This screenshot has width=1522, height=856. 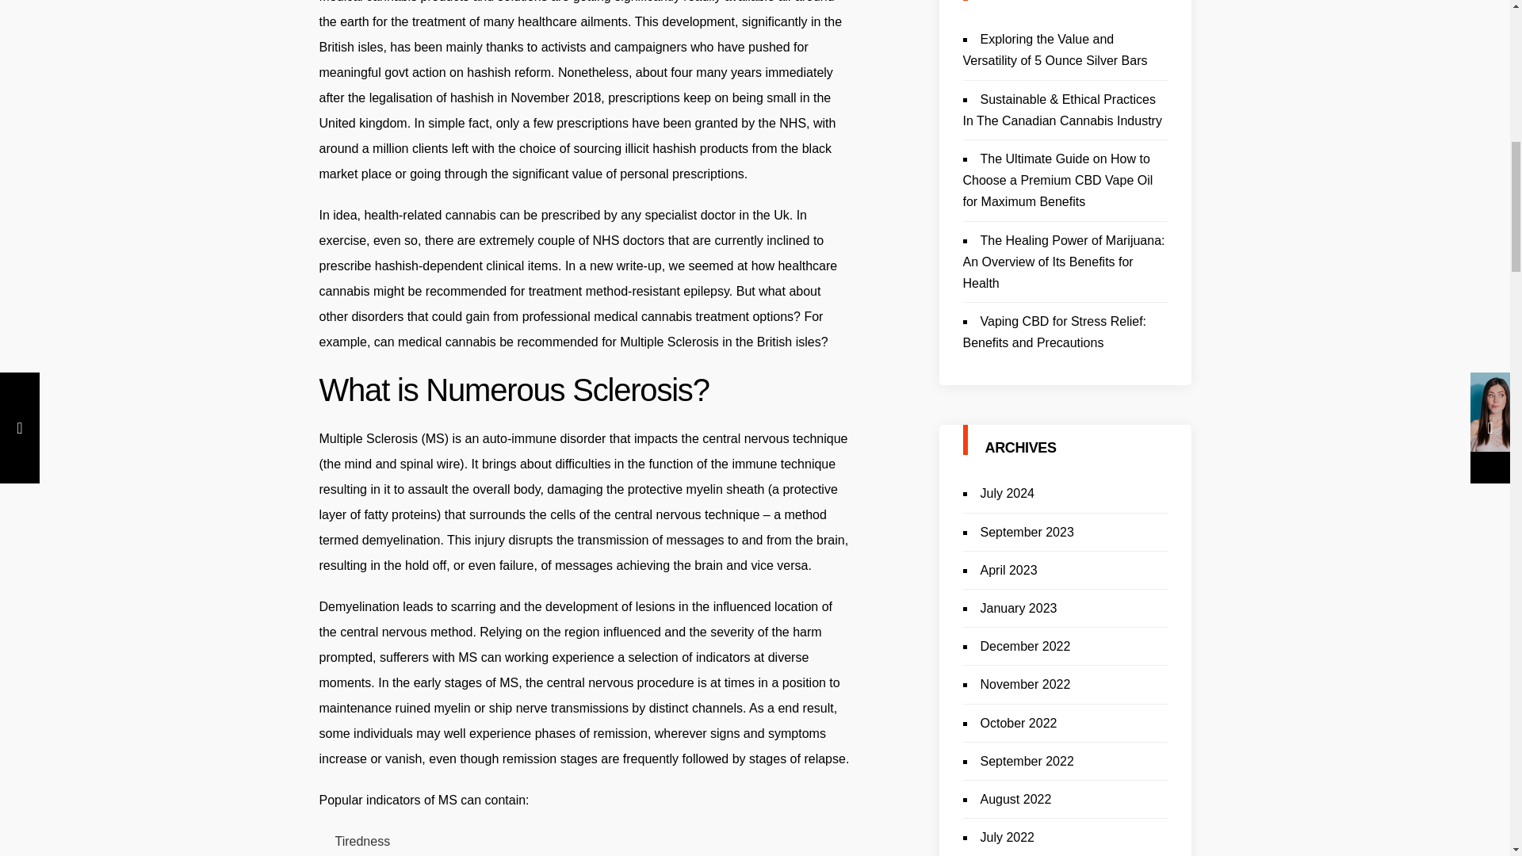 I want to click on July 2024, so click(x=1007, y=493).